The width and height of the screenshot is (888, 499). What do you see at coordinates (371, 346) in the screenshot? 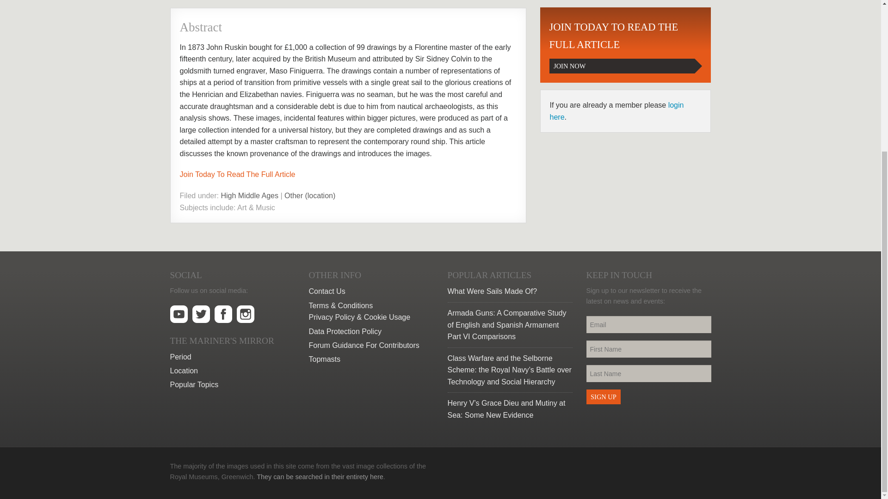
I see `Forum Guidance For Contributors` at bounding box center [371, 346].